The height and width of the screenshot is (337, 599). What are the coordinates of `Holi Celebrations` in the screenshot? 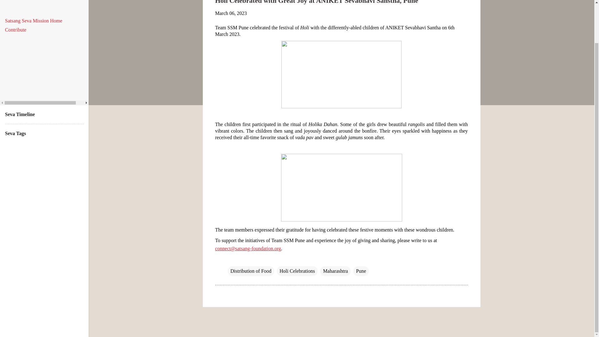 It's located at (297, 271).